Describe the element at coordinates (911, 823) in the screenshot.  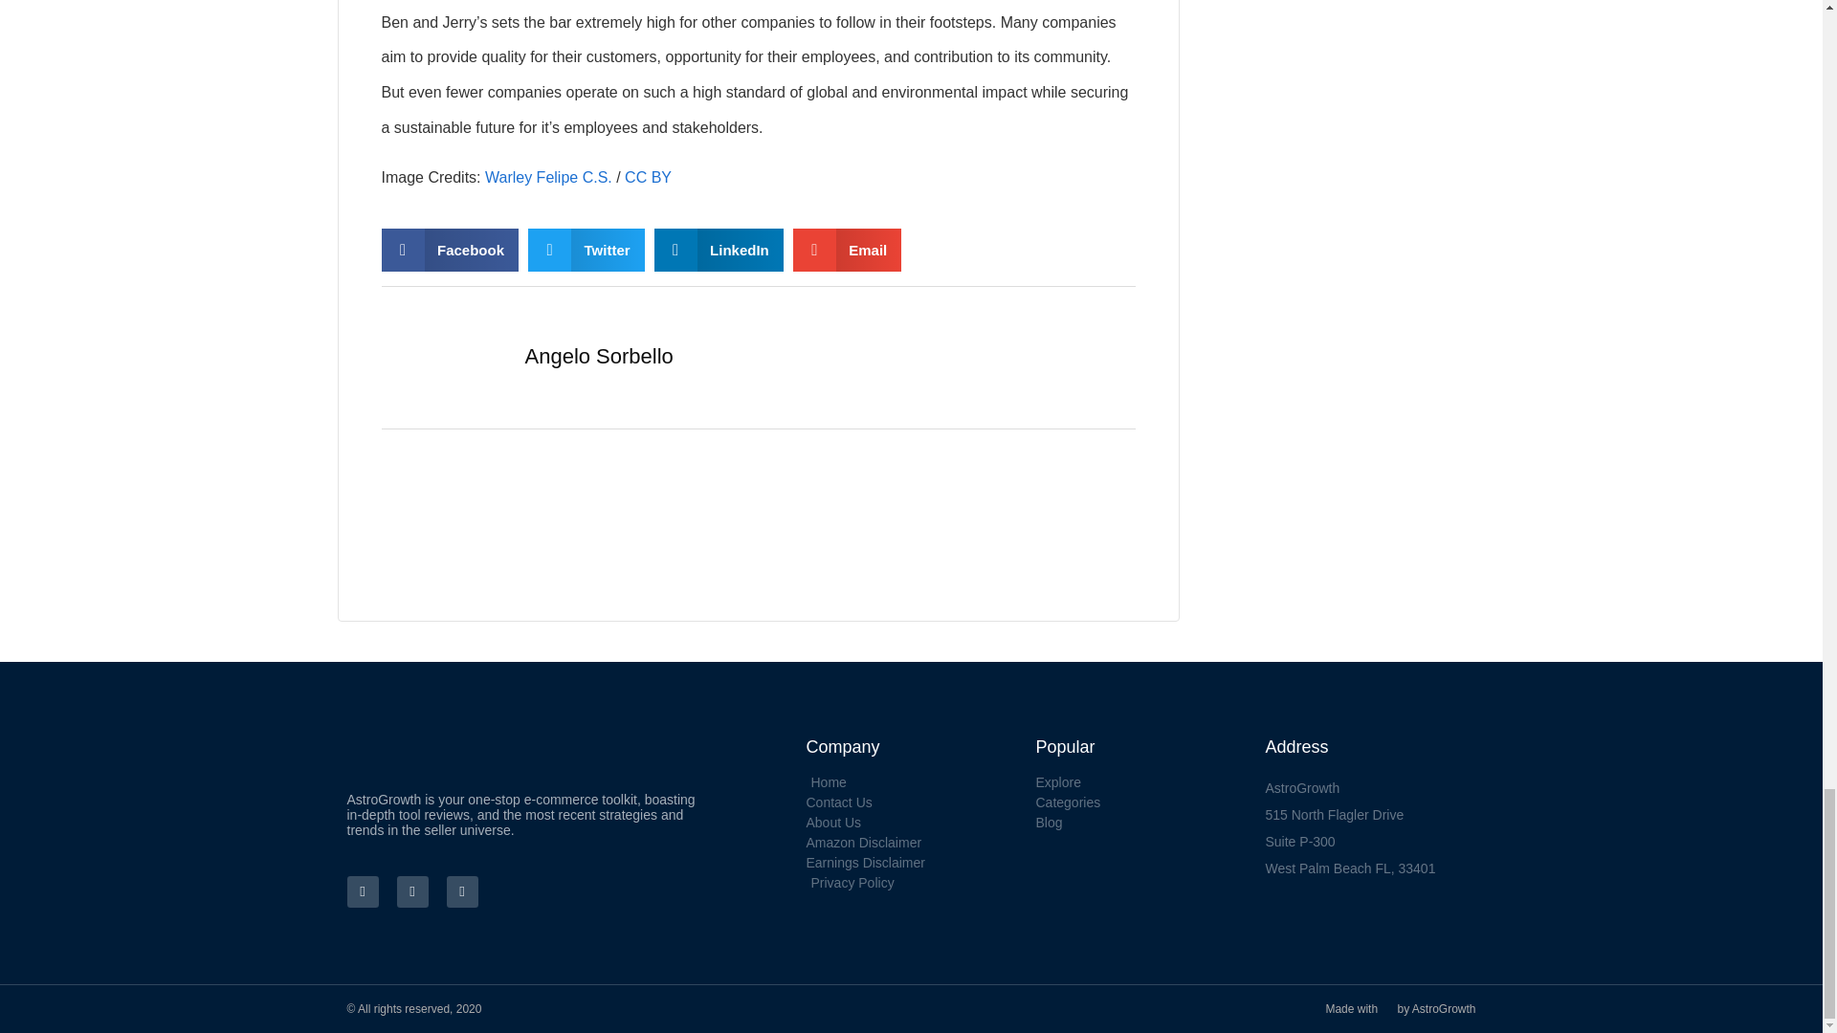
I see `About Us` at that location.